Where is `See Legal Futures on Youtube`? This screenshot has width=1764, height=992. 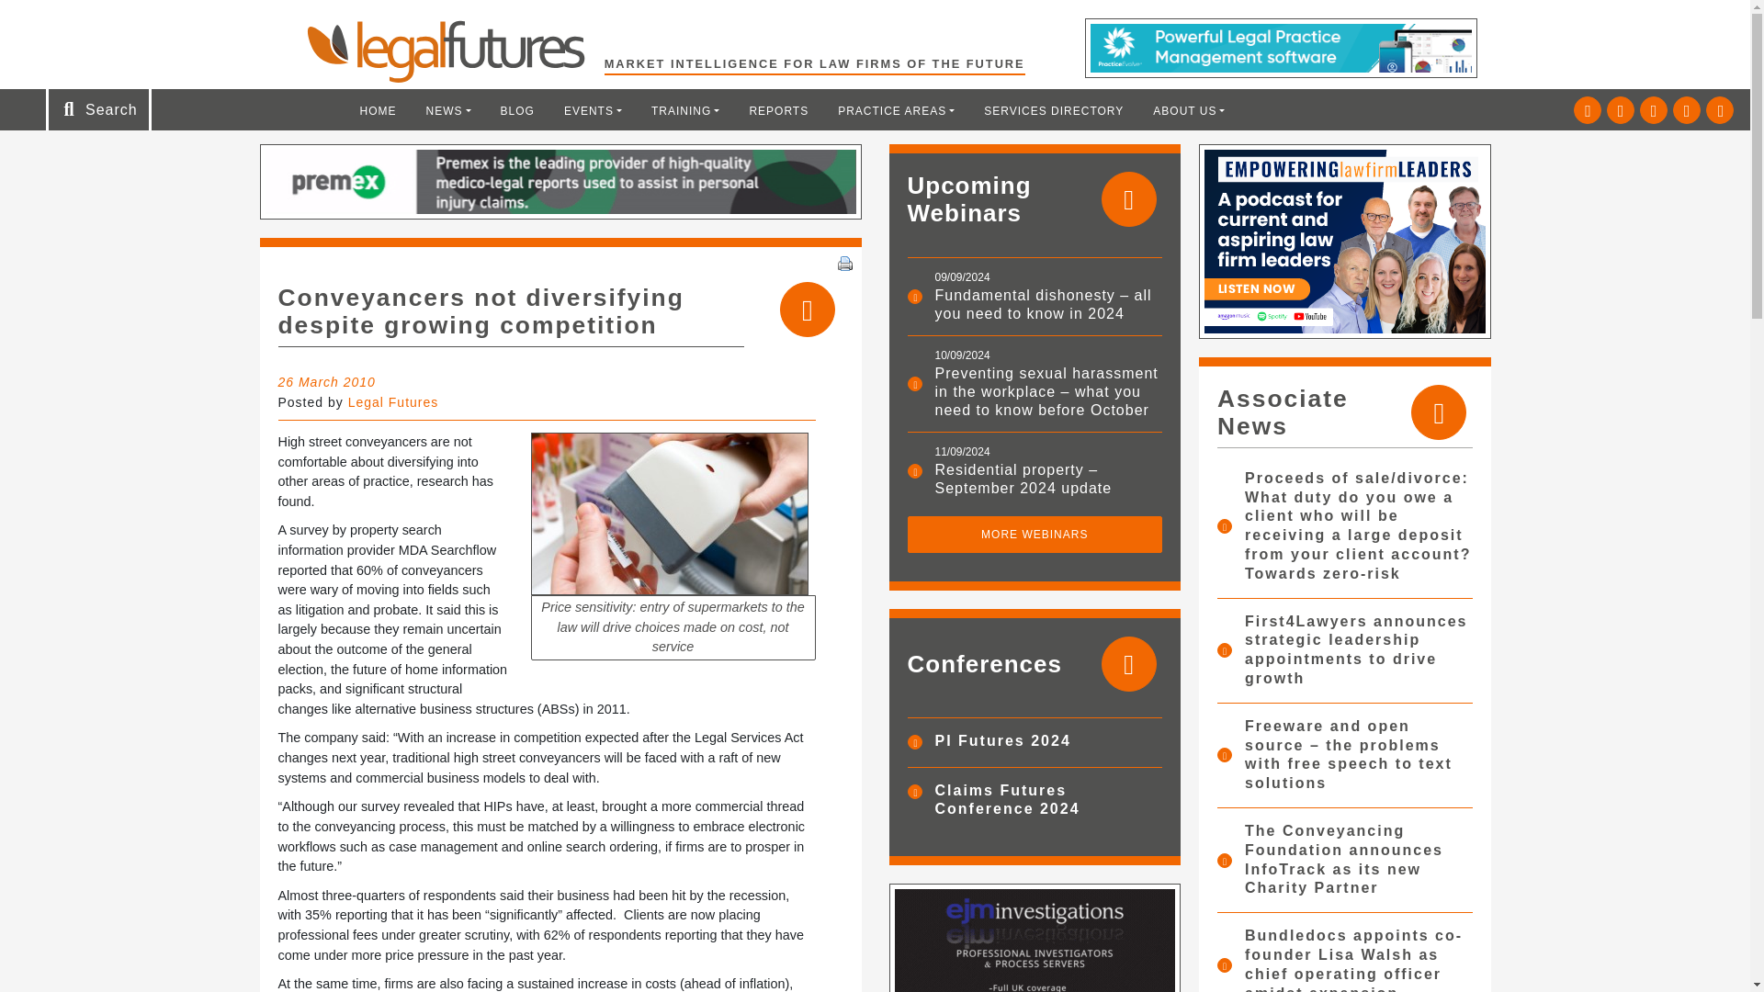
See Legal Futures on Youtube is located at coordinates (1686, 110).